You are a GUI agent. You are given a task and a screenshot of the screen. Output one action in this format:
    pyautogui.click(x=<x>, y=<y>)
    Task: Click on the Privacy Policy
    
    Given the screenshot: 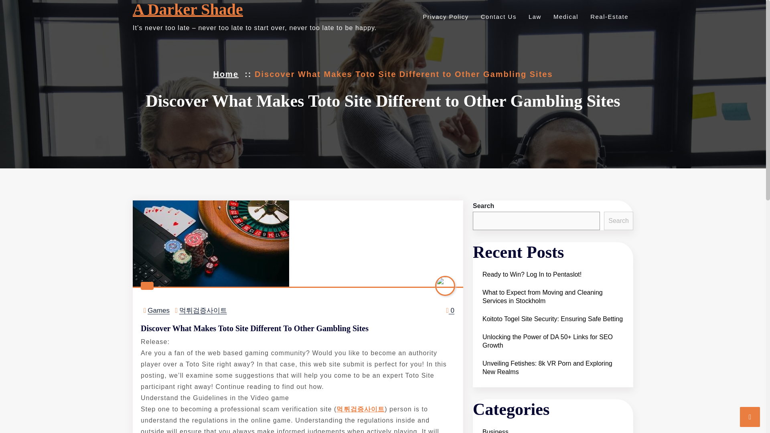 What is the action you would take?
    pyautogui.click(x=444, y=16)
    